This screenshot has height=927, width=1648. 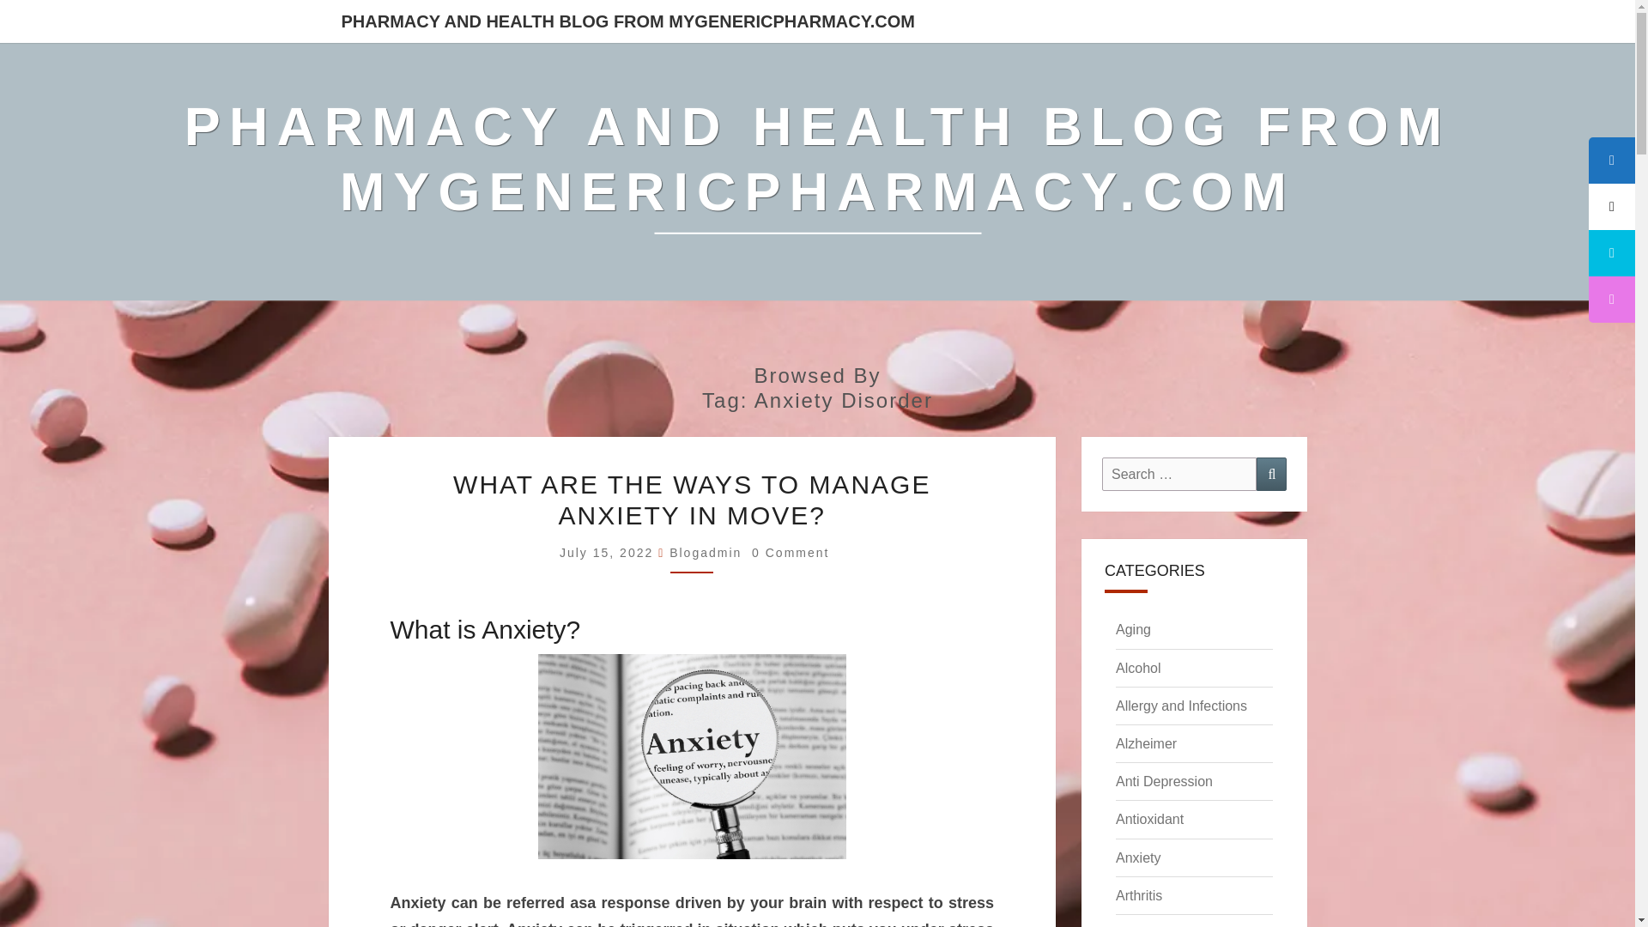 What do you see at coordinates (627, 21) in the screenshot?
I see `PHARMACY AND HEALTH BLOG FROM MYGENERICPHARMACY.COM` at bounding box center [627, 21].